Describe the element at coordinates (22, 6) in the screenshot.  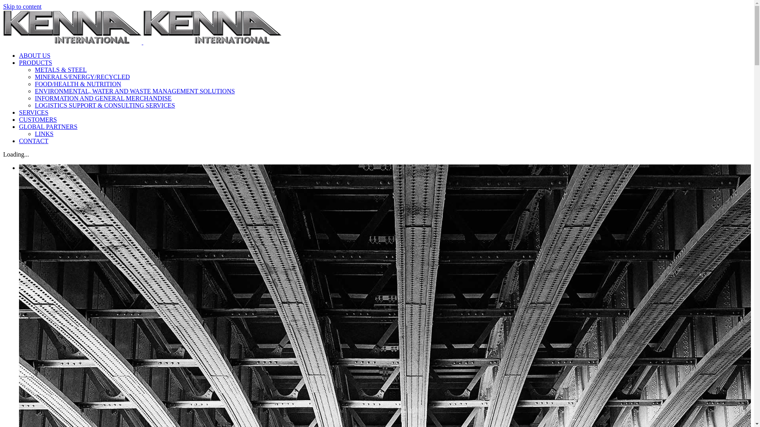
I see `Skip to content` at that location.